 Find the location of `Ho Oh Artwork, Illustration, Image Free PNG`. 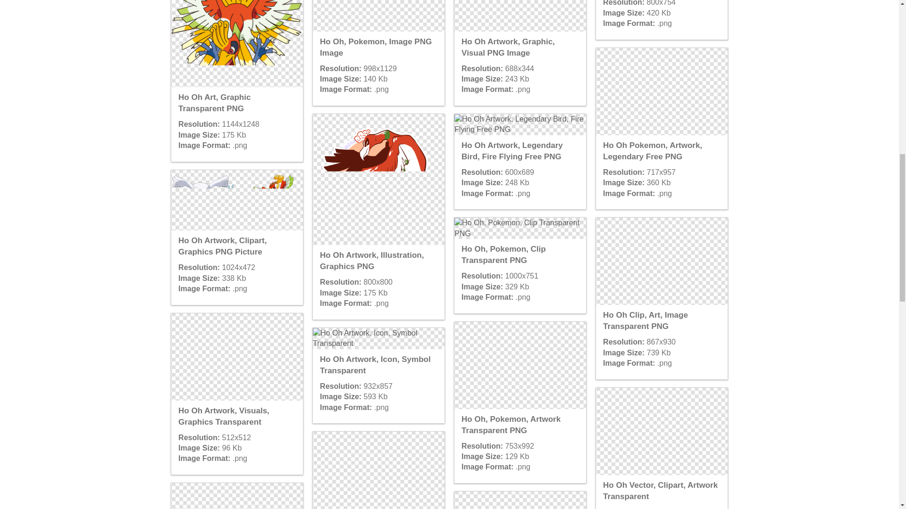

Ho Oh Artwork, Illustration, Image Free PNG is located at coordinates (237, 496).